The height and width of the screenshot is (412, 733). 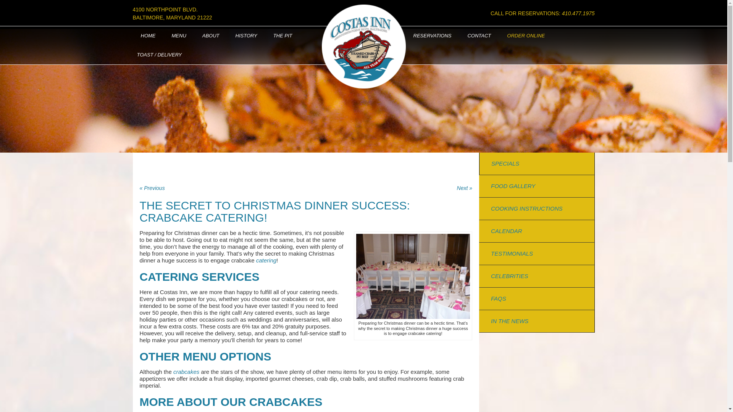 What do you see at coordinates (283, 36) in the screenshot?
I see `THE PIT` at bounding box center [283, 36].